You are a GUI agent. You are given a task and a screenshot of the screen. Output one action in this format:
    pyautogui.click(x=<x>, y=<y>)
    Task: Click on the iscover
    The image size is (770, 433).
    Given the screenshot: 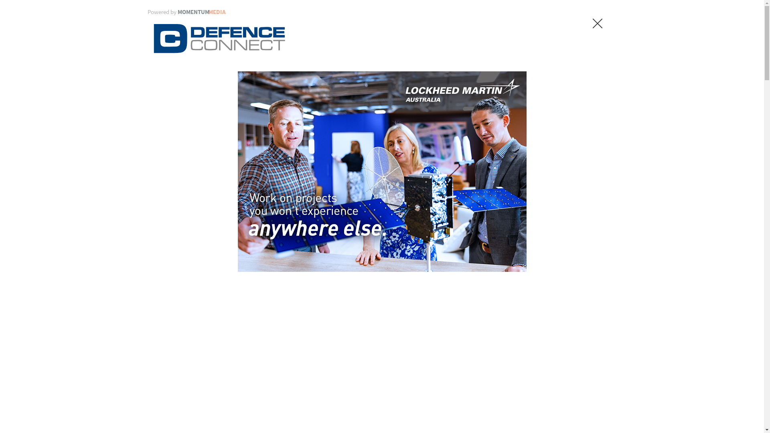 What is the action you would take?
    pyautogui.click(x=602, y=172)
    